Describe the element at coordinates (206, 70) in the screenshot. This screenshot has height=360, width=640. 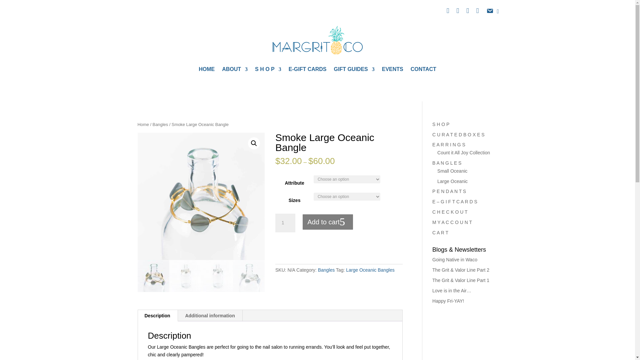
I see `HOME` at that location.